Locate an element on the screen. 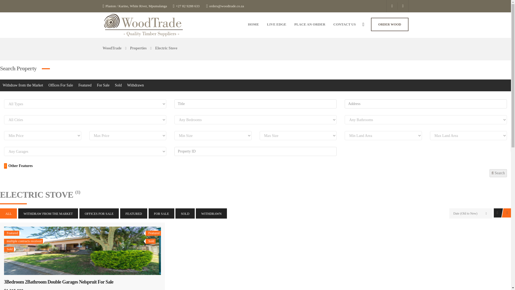  WITHDRAW FROM THE MARKET is located at coordinates (48, 213).